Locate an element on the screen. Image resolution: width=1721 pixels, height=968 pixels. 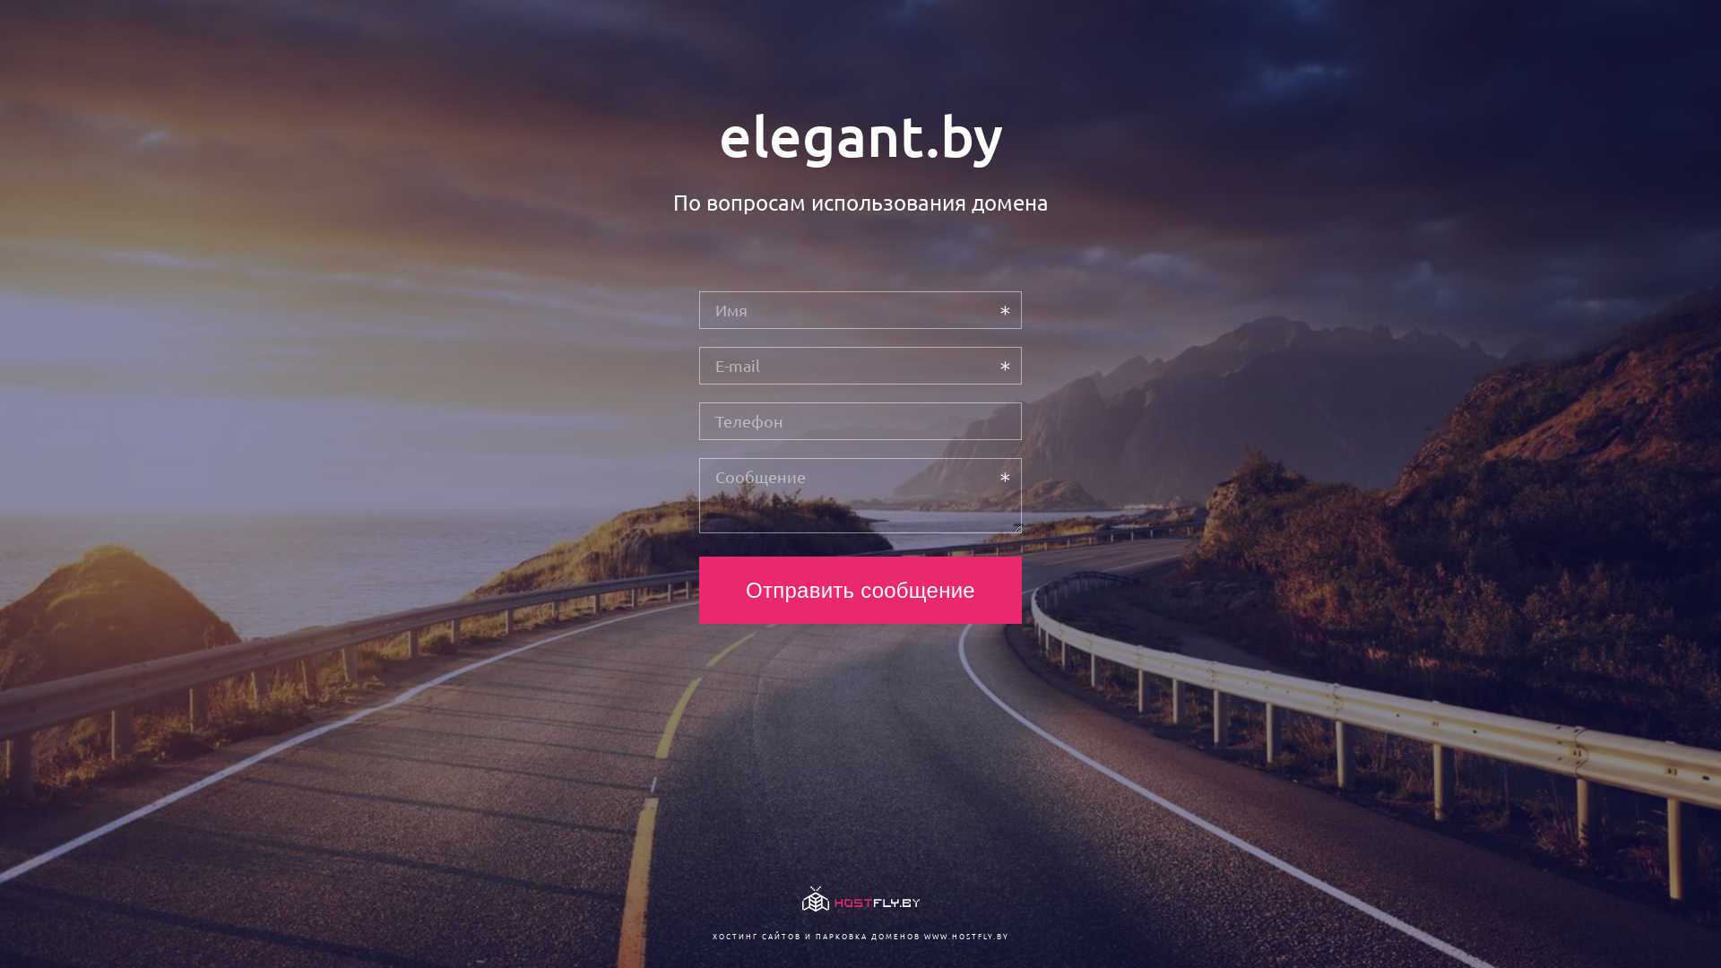
WWW.HOSTFLY.BY is located at coordinates (966, 936).